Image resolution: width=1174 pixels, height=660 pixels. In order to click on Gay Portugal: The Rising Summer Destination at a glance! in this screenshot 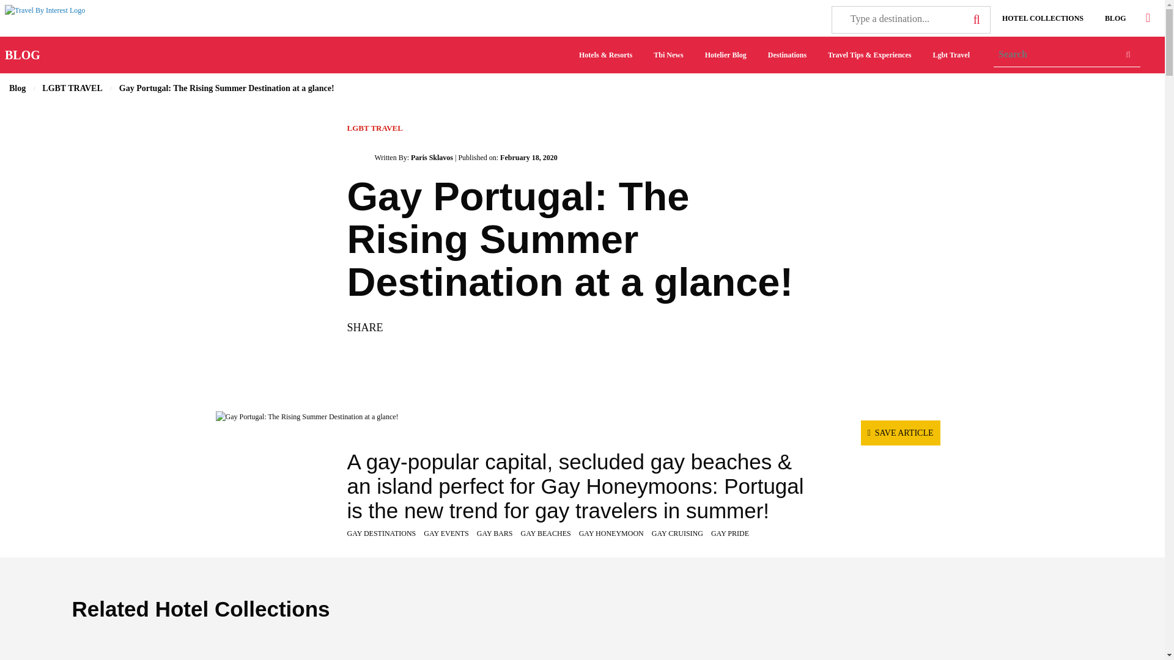, I will do `click(581, 417)`.